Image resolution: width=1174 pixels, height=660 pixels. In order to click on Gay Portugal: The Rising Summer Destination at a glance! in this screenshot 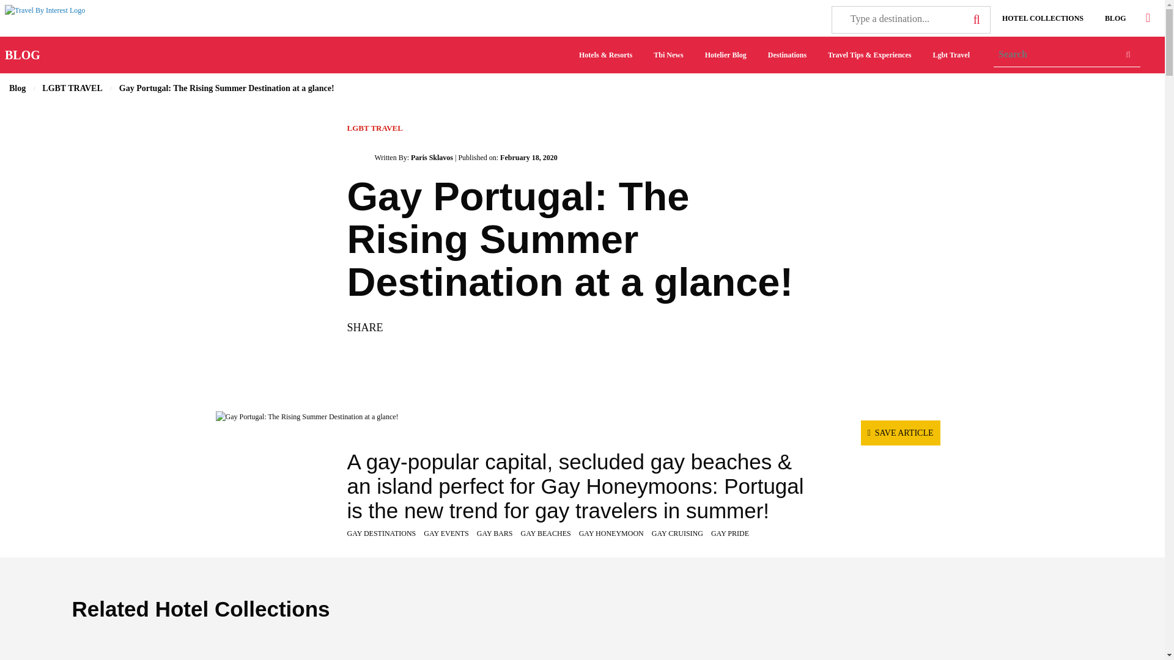, I will do `click(581, 417)`.